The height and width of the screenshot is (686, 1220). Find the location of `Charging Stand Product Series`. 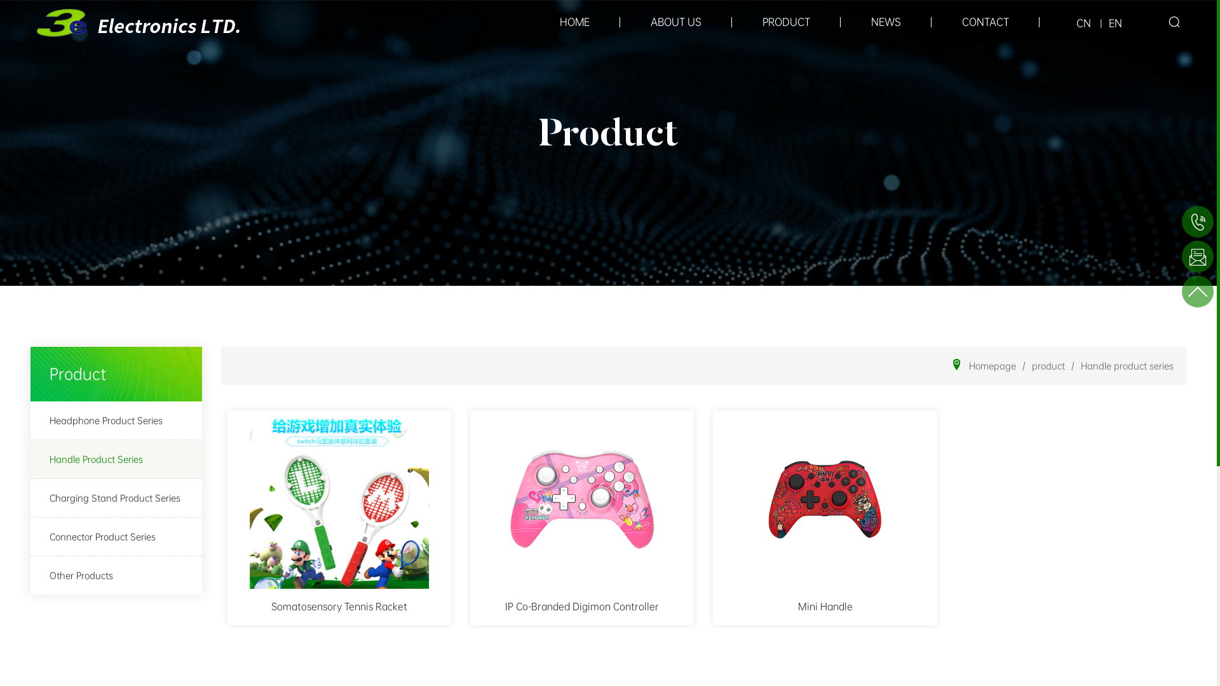

Charging Stand Product Series is located at coordinates (116, 498).